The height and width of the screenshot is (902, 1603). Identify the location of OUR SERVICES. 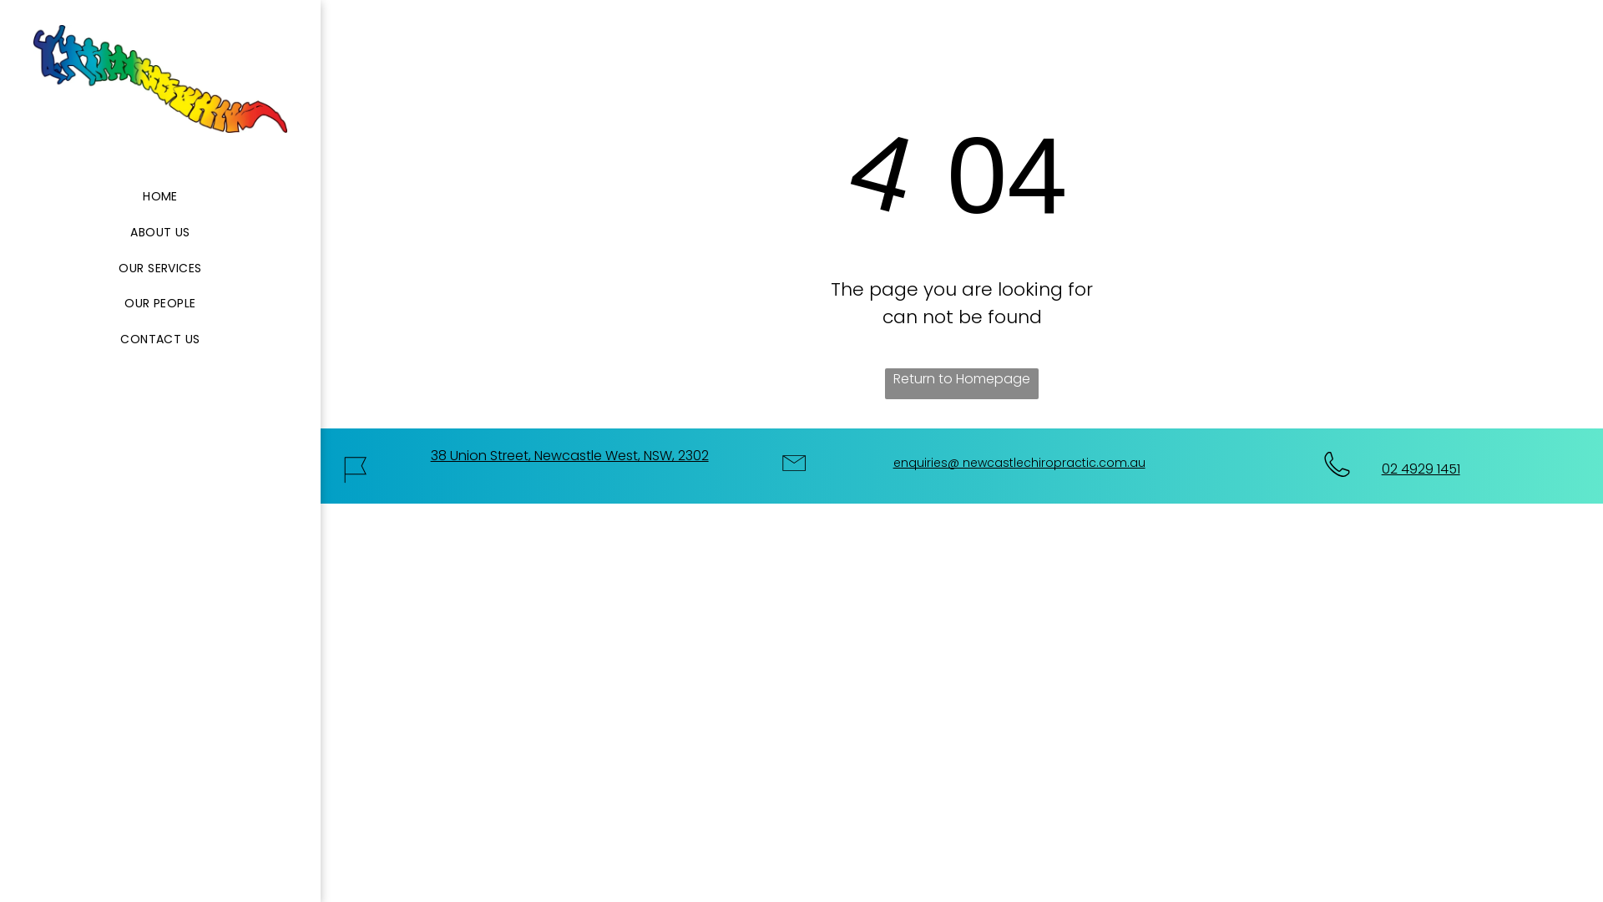
(160, 269).